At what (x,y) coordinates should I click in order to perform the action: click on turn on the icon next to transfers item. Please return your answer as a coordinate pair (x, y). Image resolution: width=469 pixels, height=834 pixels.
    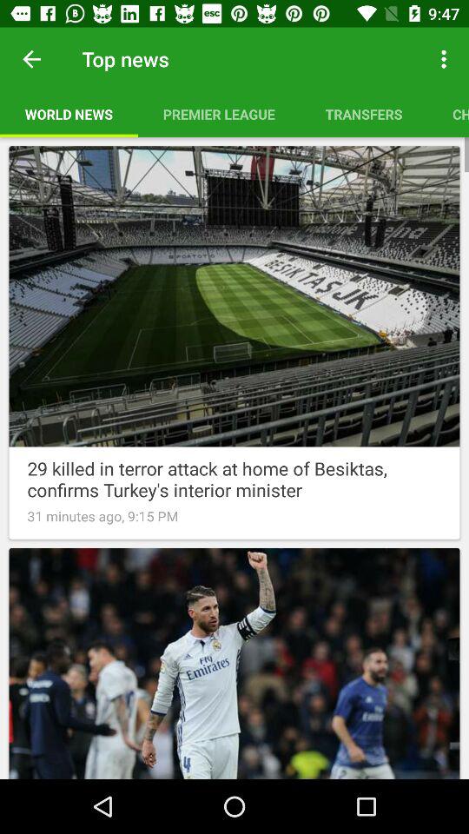
    Looking at the image, I should click on (219, 114).